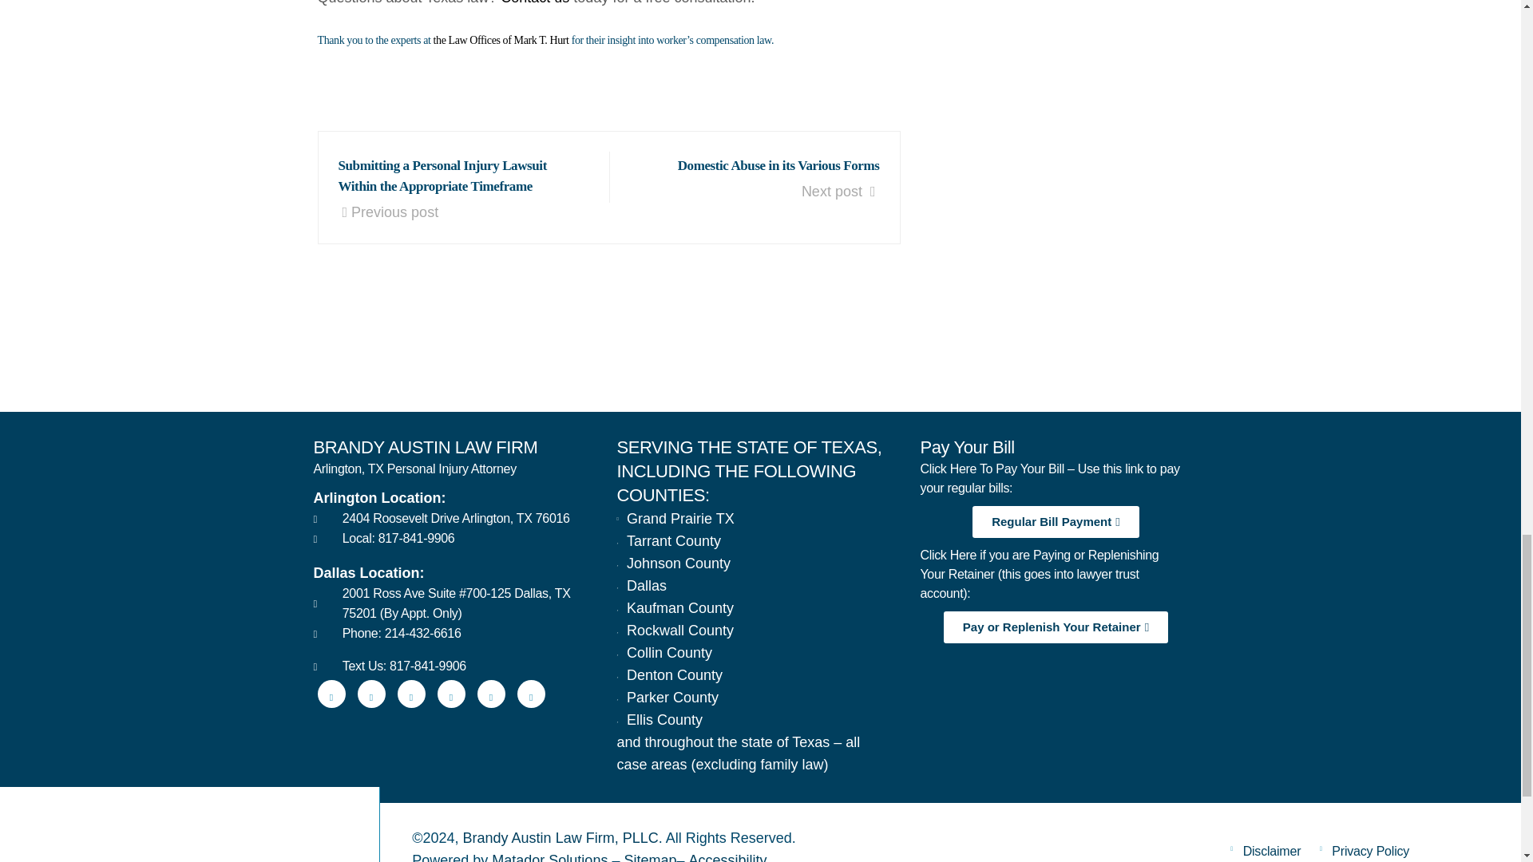 This screenshot has height=862, width=1533. What do you see at coordinates (401, 343) in the screenshot?
I see `Avvo Rating - Top Attorney` at bounding box center [401, 343].